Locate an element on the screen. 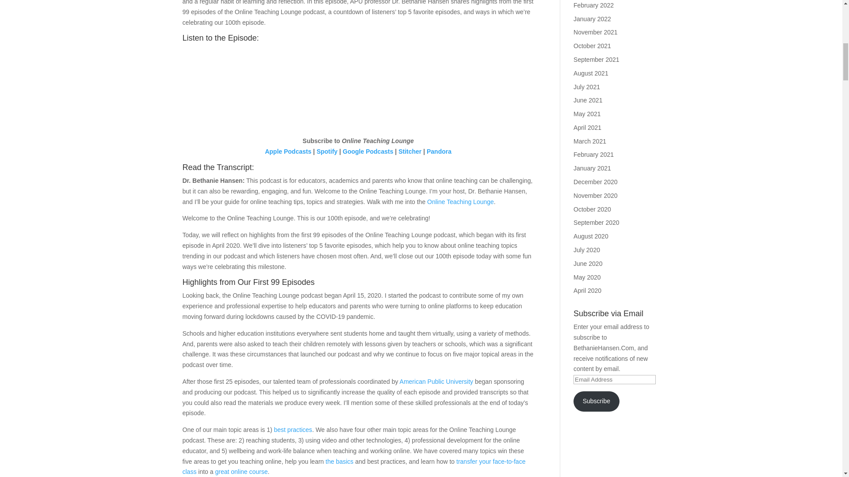 The height and width of the screenshot is (477, 849). great online course is located at coordinates (241, 471).